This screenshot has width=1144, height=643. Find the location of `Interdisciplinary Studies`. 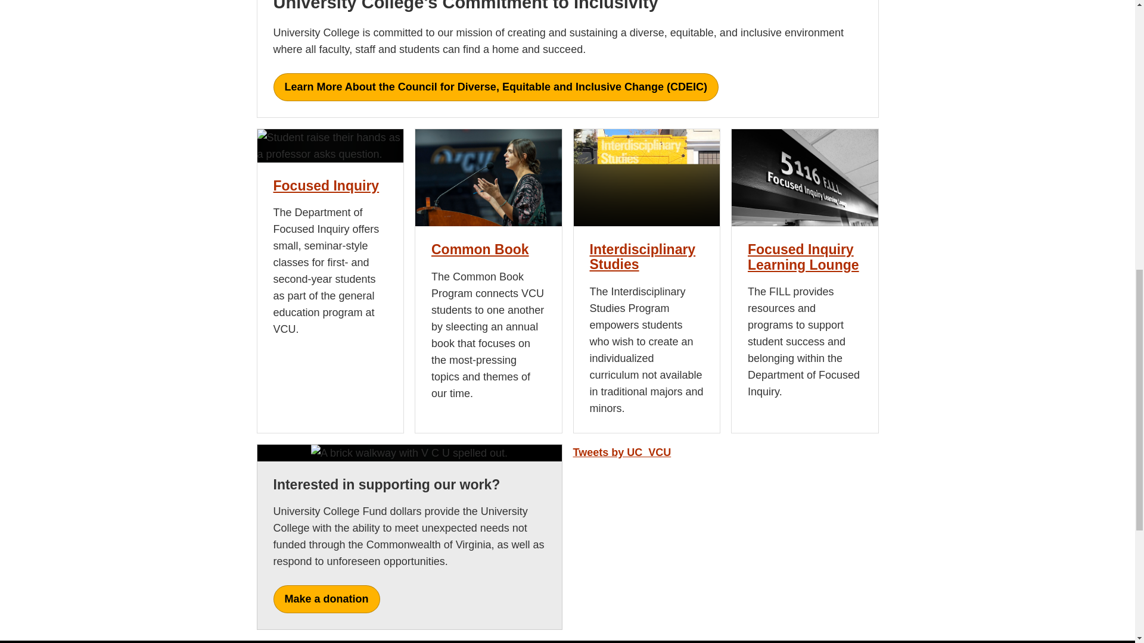

Interdisciplinary Studies is located at coordinates (642, 257).